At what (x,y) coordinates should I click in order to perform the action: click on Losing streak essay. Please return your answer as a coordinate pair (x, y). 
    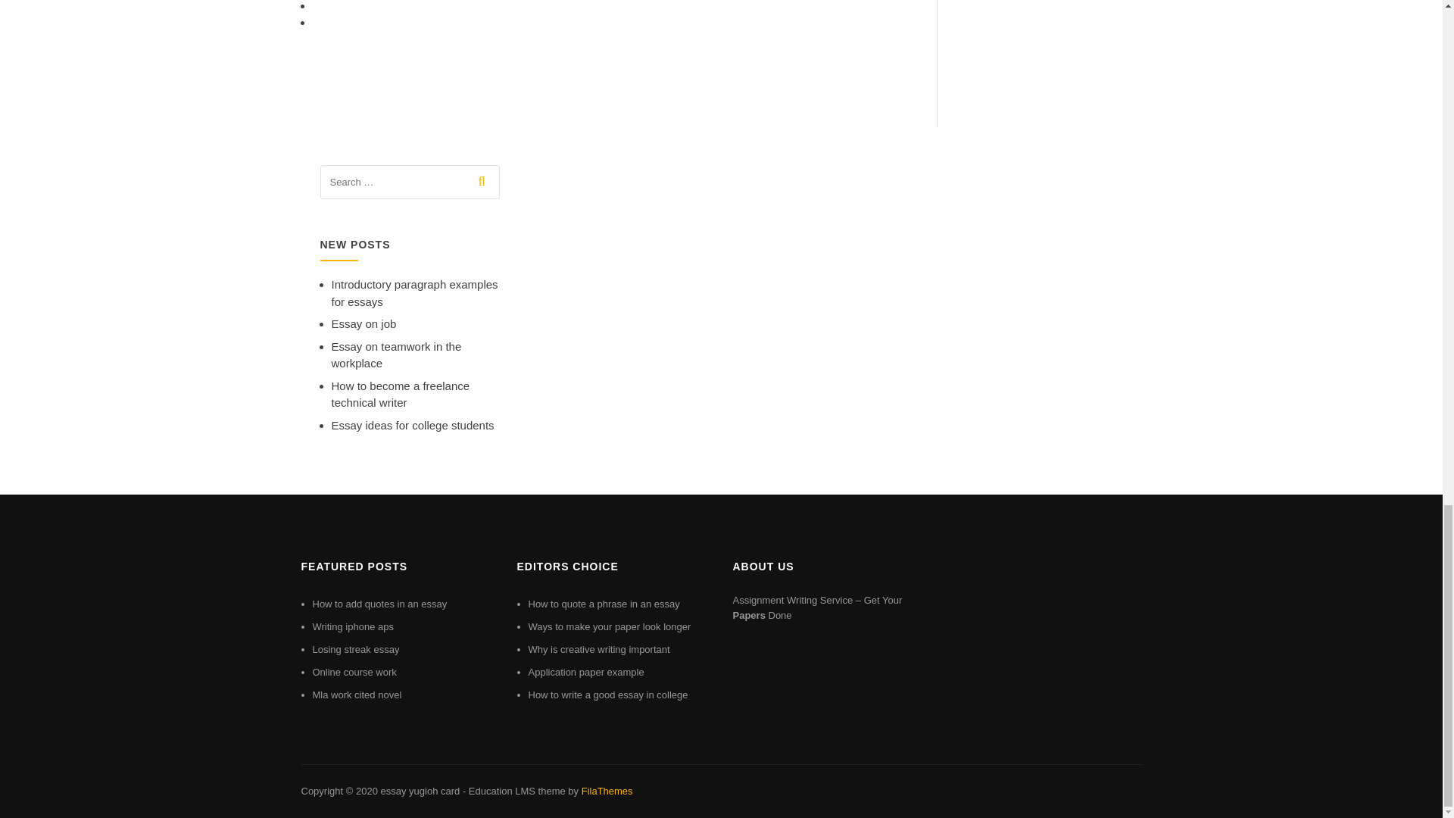
    Looking at the image, I should click on (355, 649).